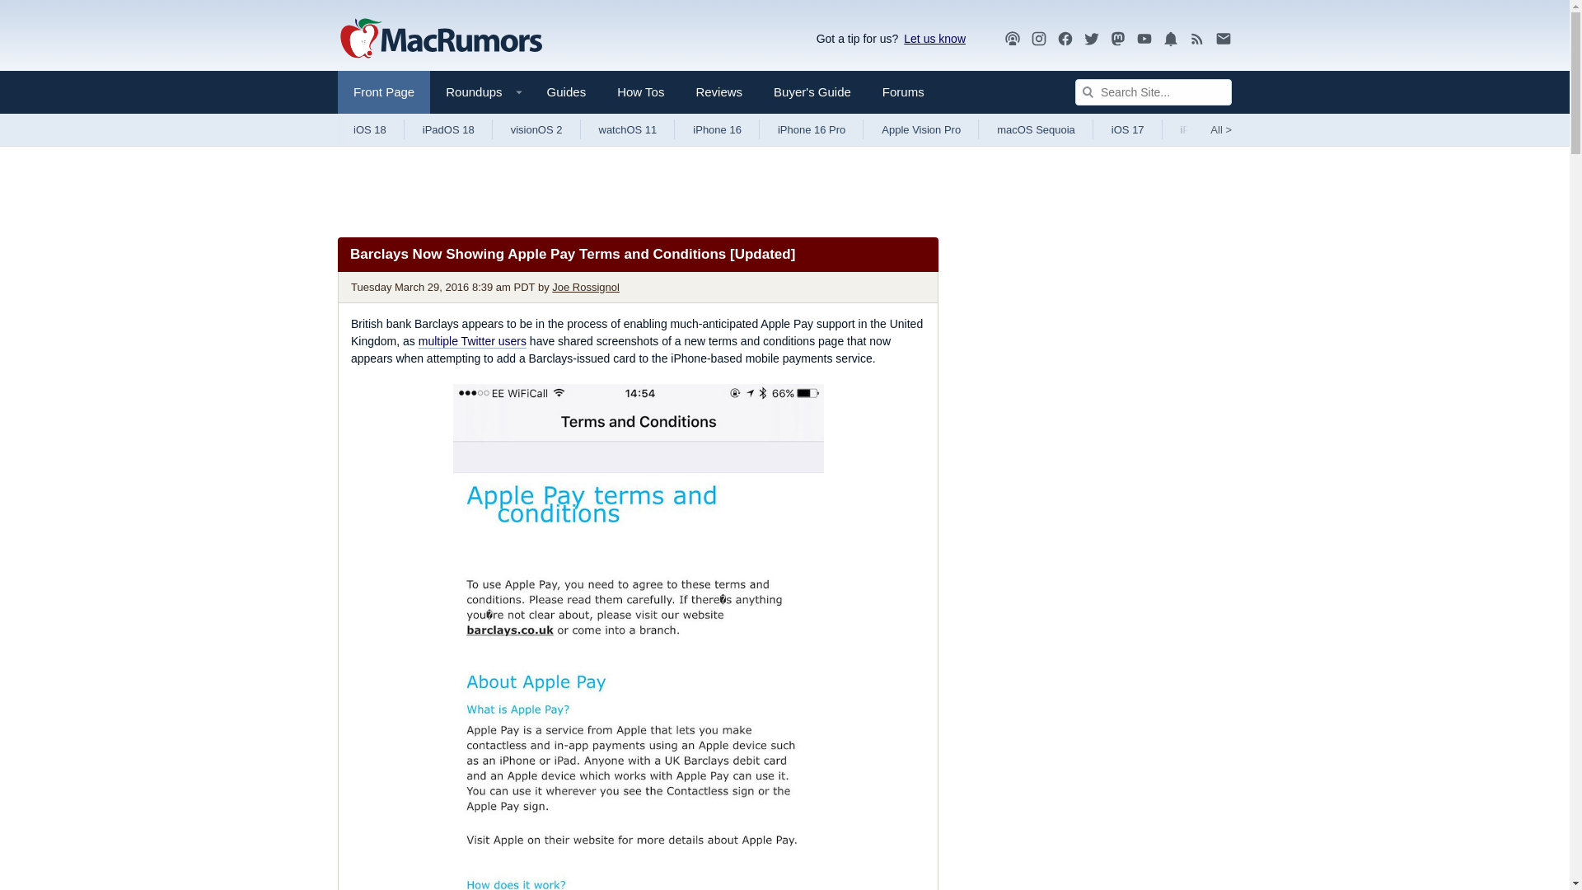  Describe the element at coordinates (1223, 38) in the screenshot. I see `Newsletter` at that location.